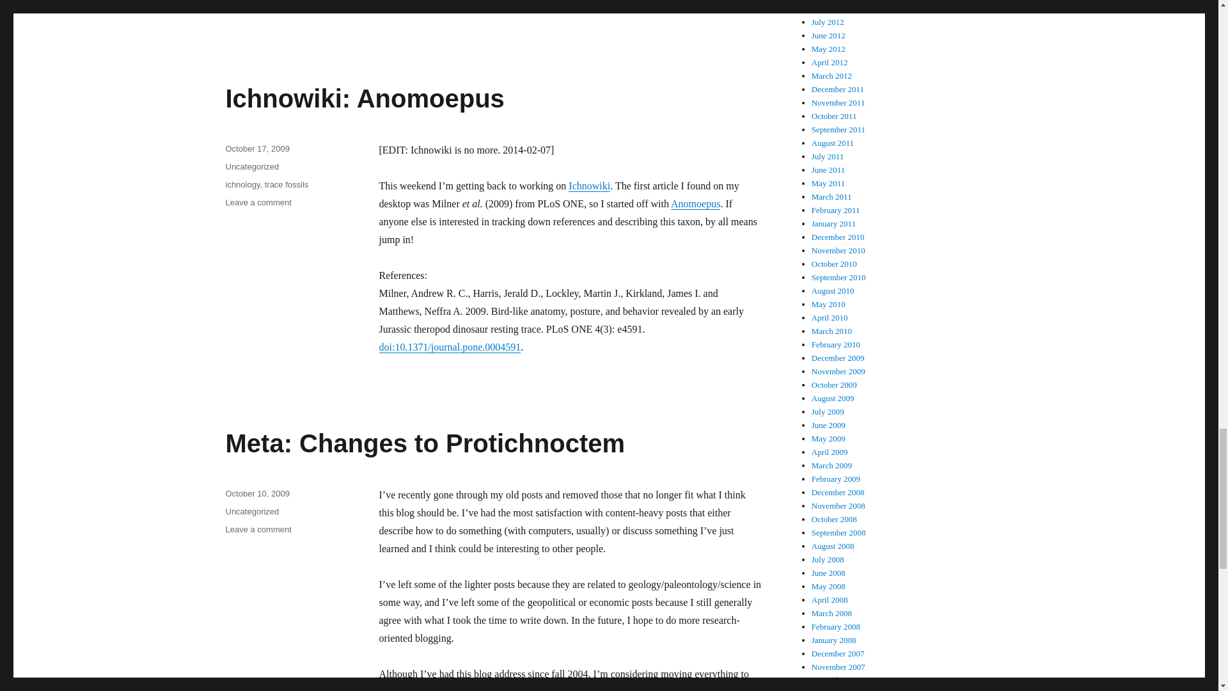  What do you see at coordinates (425, 443) in the screenshot?
I see `Meta: Changes to Protichnoctem` at bounding box center [425, 443].